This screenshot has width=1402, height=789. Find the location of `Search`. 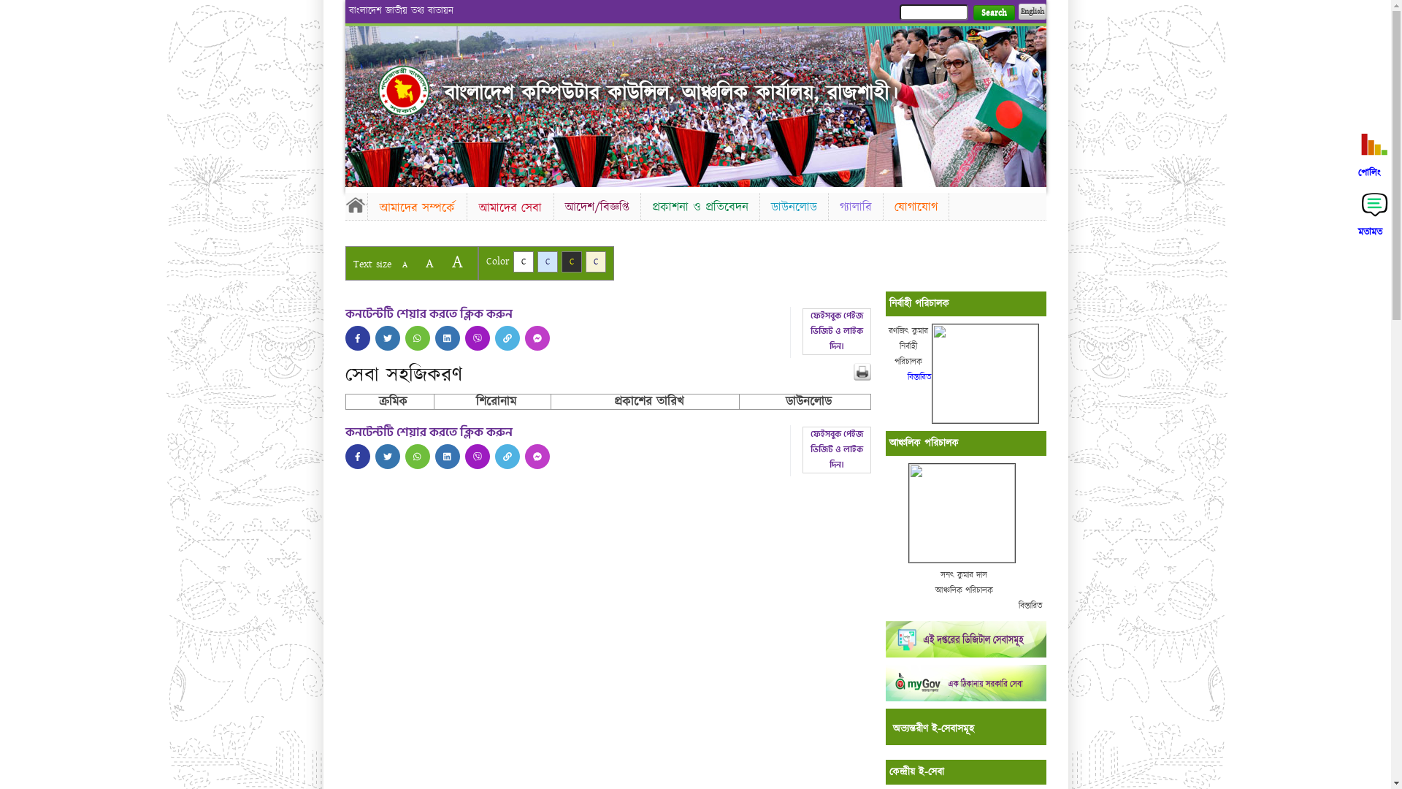

Search is located at coordinates (993, 13).